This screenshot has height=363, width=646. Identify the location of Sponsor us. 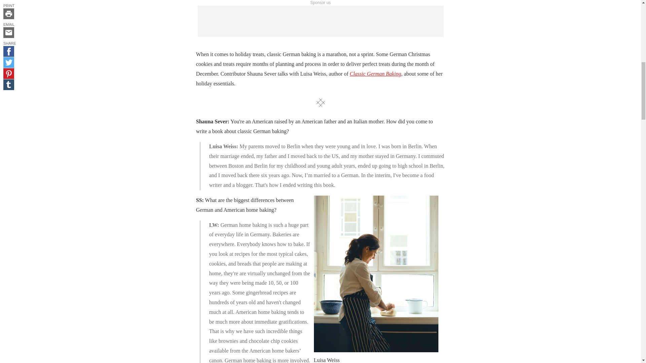
(320, 3).